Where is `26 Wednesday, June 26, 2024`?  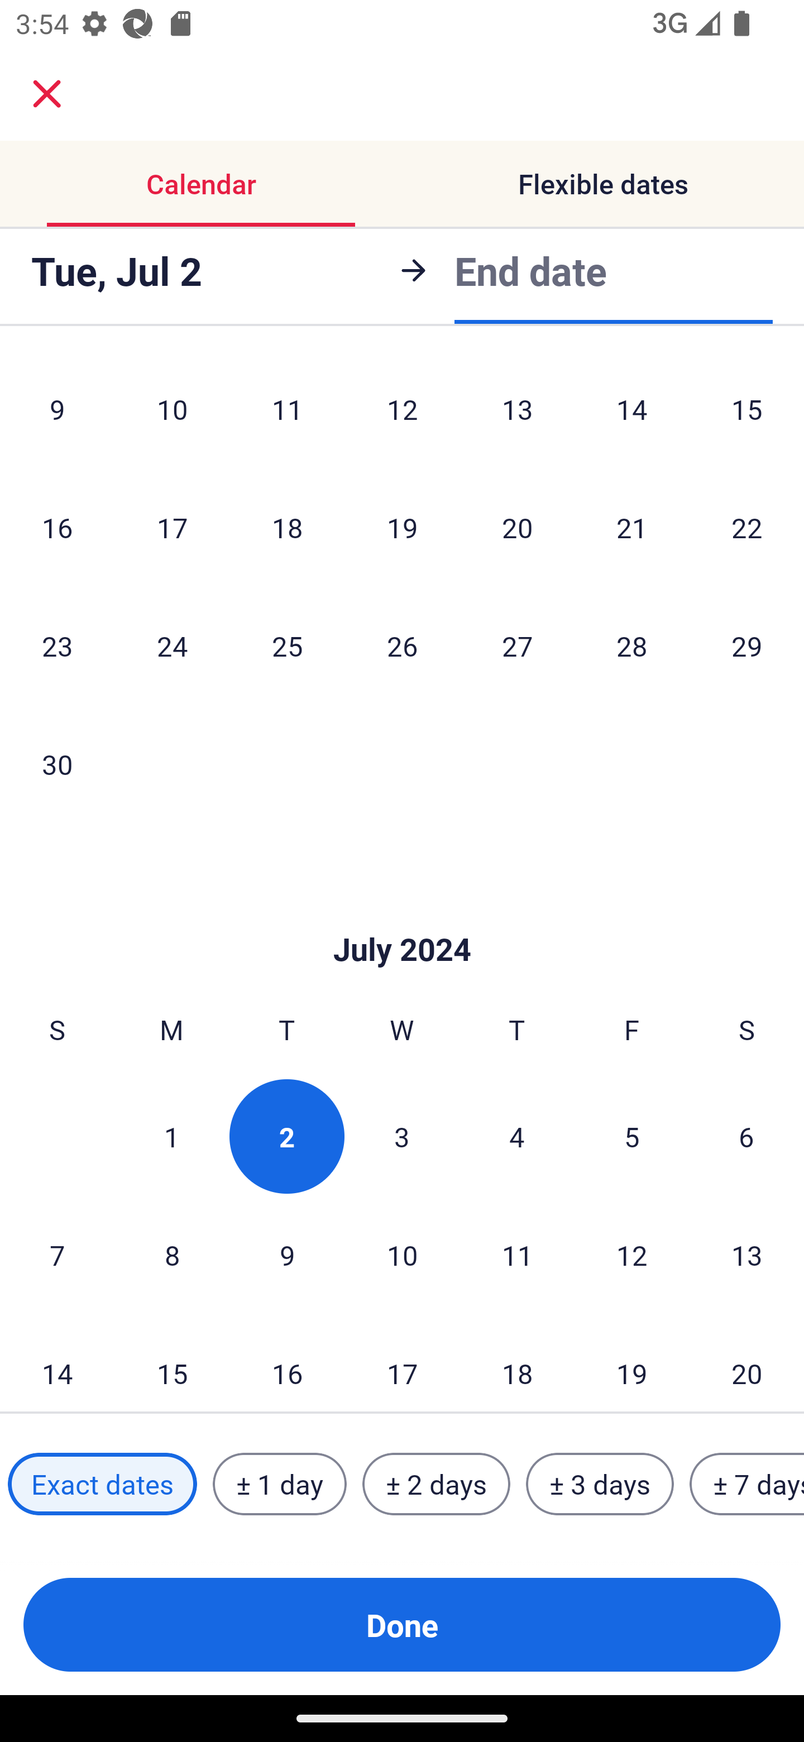
26 Wednesday, June 26, 2024 is located at coordinates (402, 646).